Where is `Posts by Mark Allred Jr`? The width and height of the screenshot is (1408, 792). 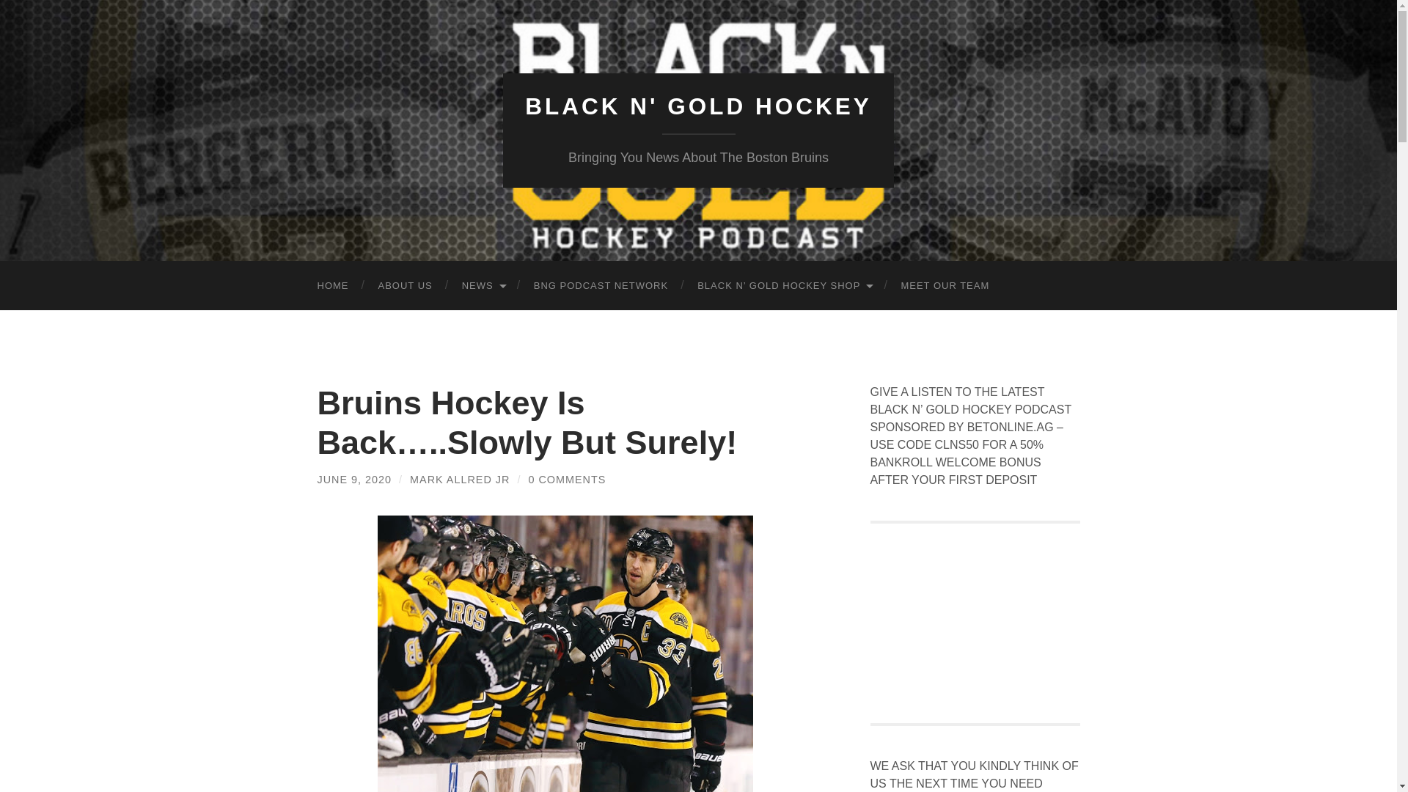 Posts by Mark Allred Jr is located at coordinates (459, 480).